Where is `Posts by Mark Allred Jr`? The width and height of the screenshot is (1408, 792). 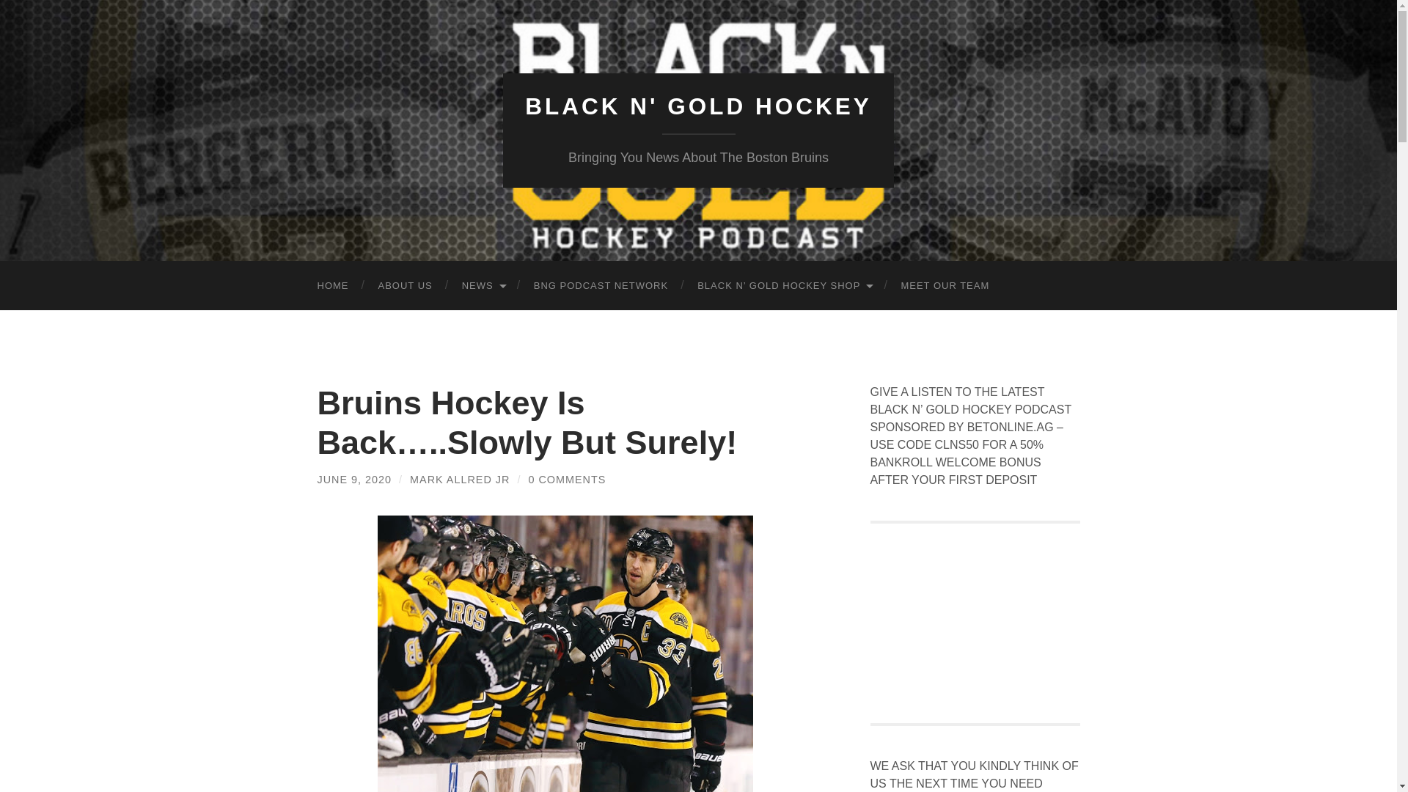 Posts by Mark Allred Jr is located at coordinates (459, 480).